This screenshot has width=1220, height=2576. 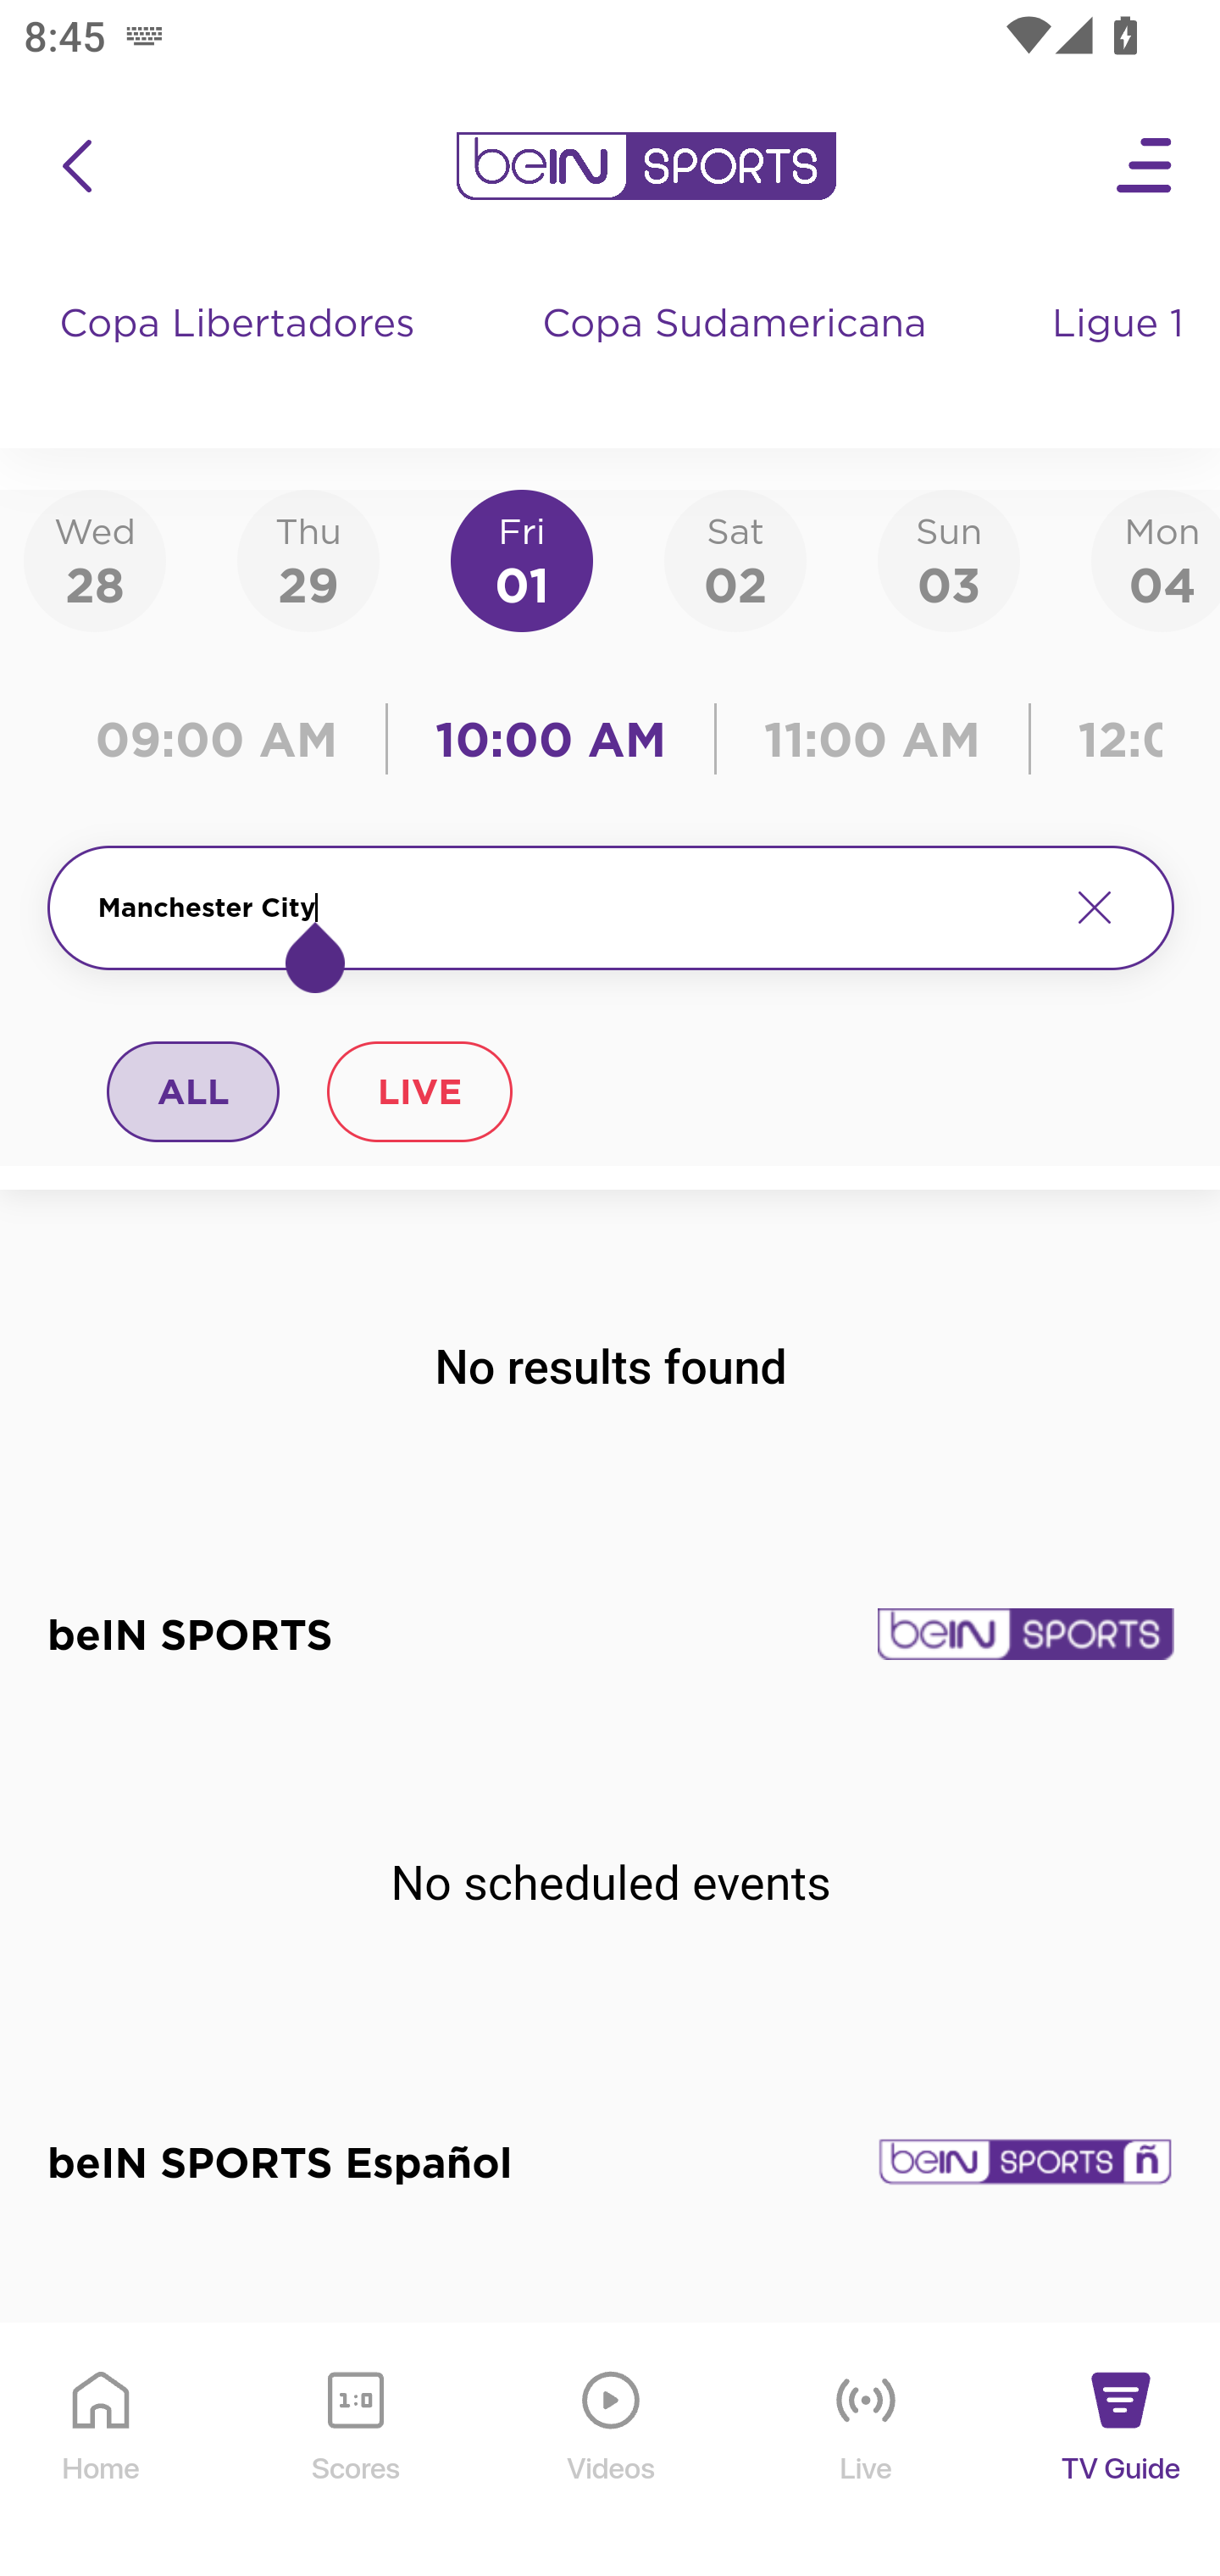 What do you see at coordinates (419, 1091) in the screenshot?
I see `LIVE` at bounding box center [419, 1091].